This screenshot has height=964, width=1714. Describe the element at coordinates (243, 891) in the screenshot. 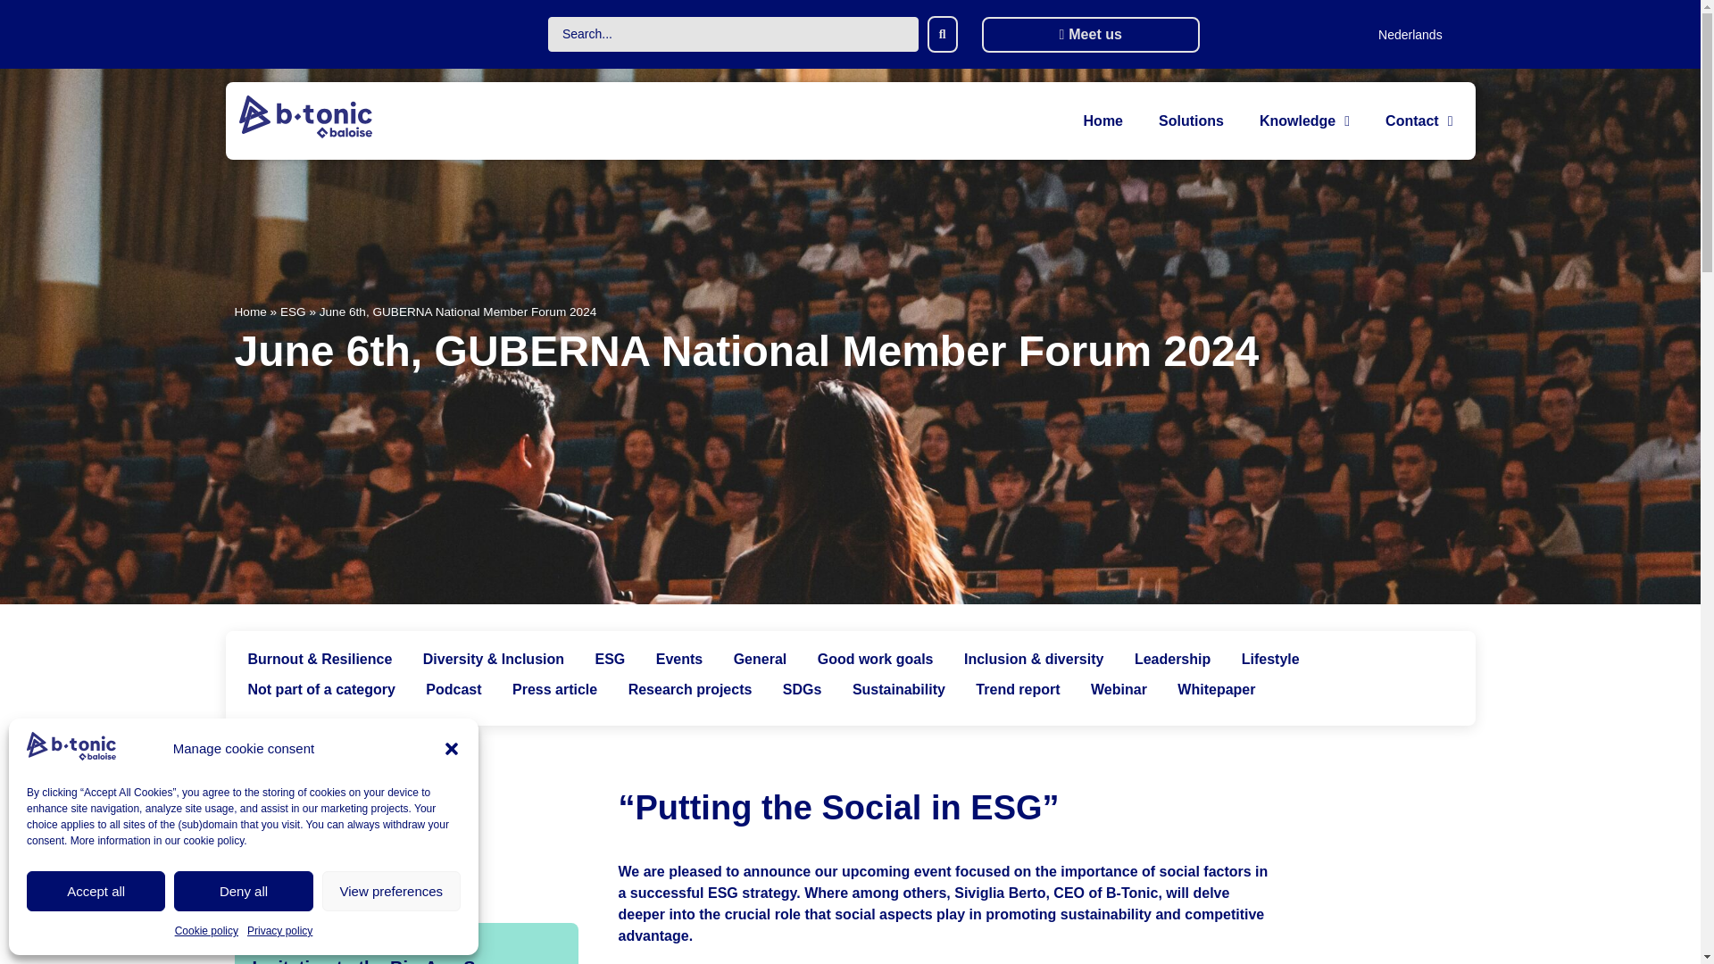

I see `Deny all` at that location.